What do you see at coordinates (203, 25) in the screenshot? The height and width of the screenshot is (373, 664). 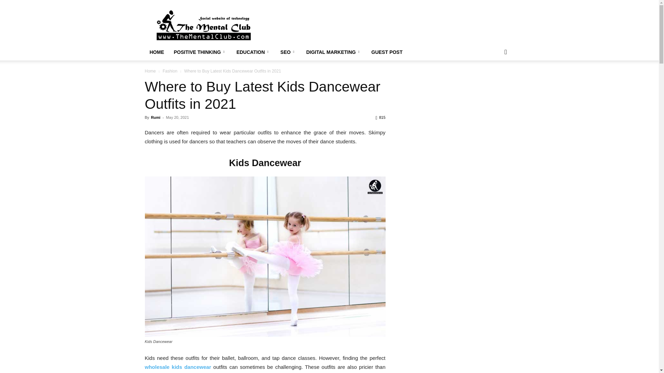 I see `The Mental Club` at bounding box center [203, 25].